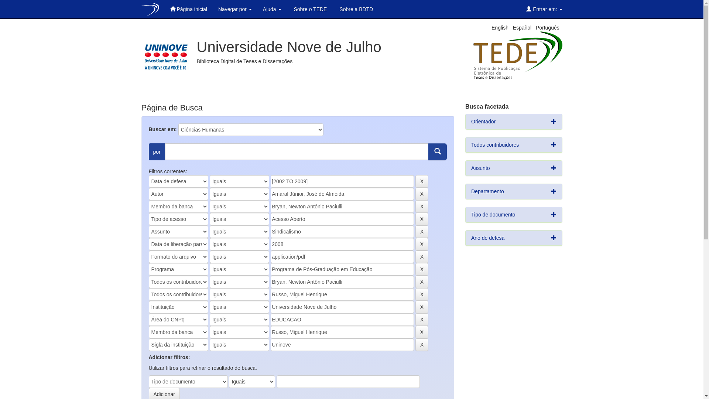 The height and width of the screenshot is (399, 709). Describe the element at coordinates (422, 232) in the screenshot. I see `X` at that location.